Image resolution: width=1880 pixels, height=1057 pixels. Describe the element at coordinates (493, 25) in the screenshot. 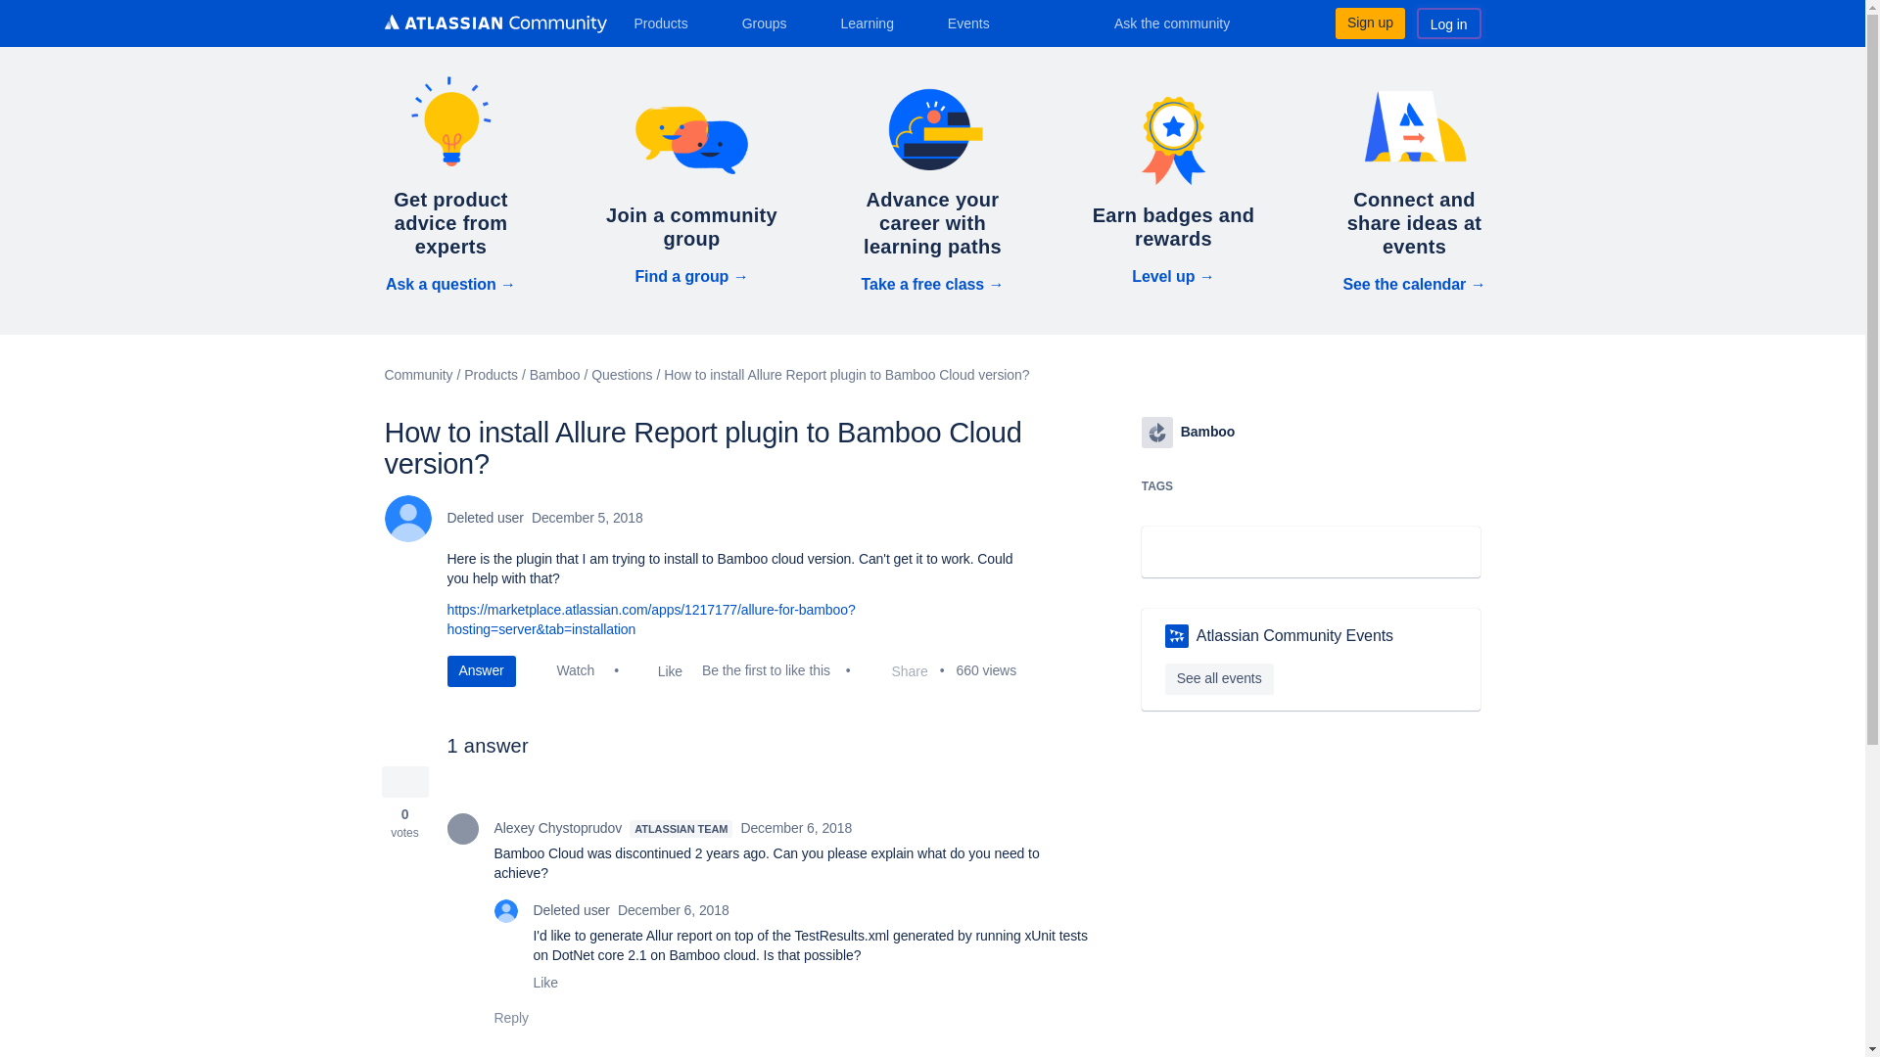

I see `Atlassian Community logo` at that location.